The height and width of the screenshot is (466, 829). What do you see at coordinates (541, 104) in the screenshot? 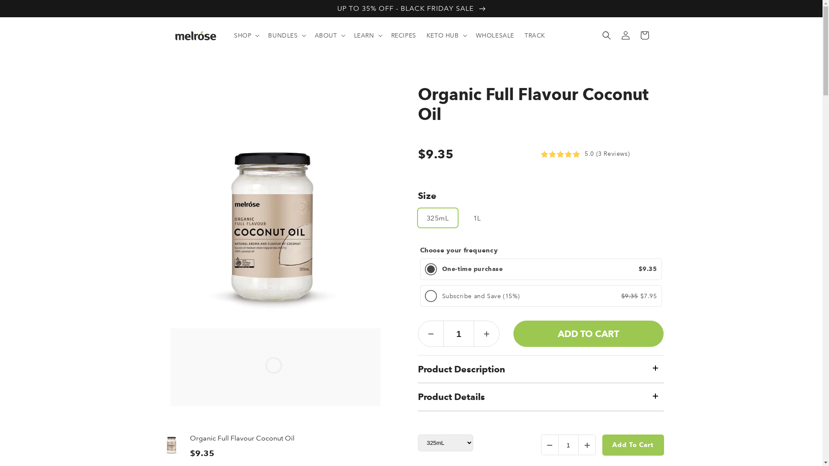
I see `Organic Full Flavour Coconut Oil` at bounding box center [541, 104].